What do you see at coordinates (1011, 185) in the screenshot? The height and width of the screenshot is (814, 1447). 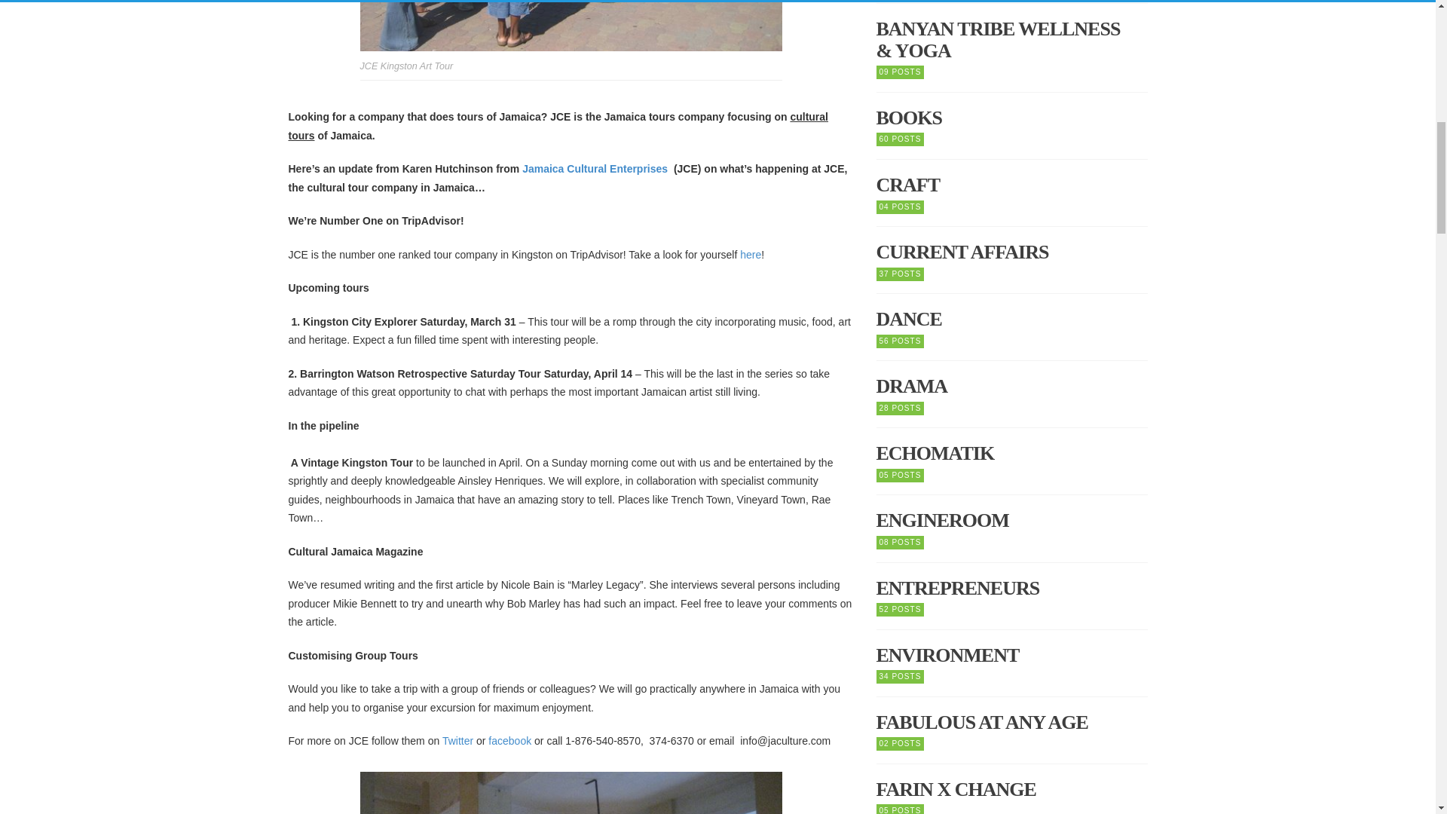 I see `View posts in Craft` at bounding box center [1011, 185].